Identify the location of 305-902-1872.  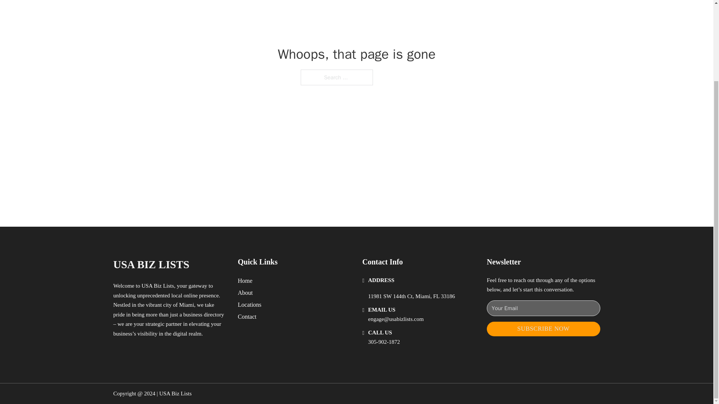
(384, 342).